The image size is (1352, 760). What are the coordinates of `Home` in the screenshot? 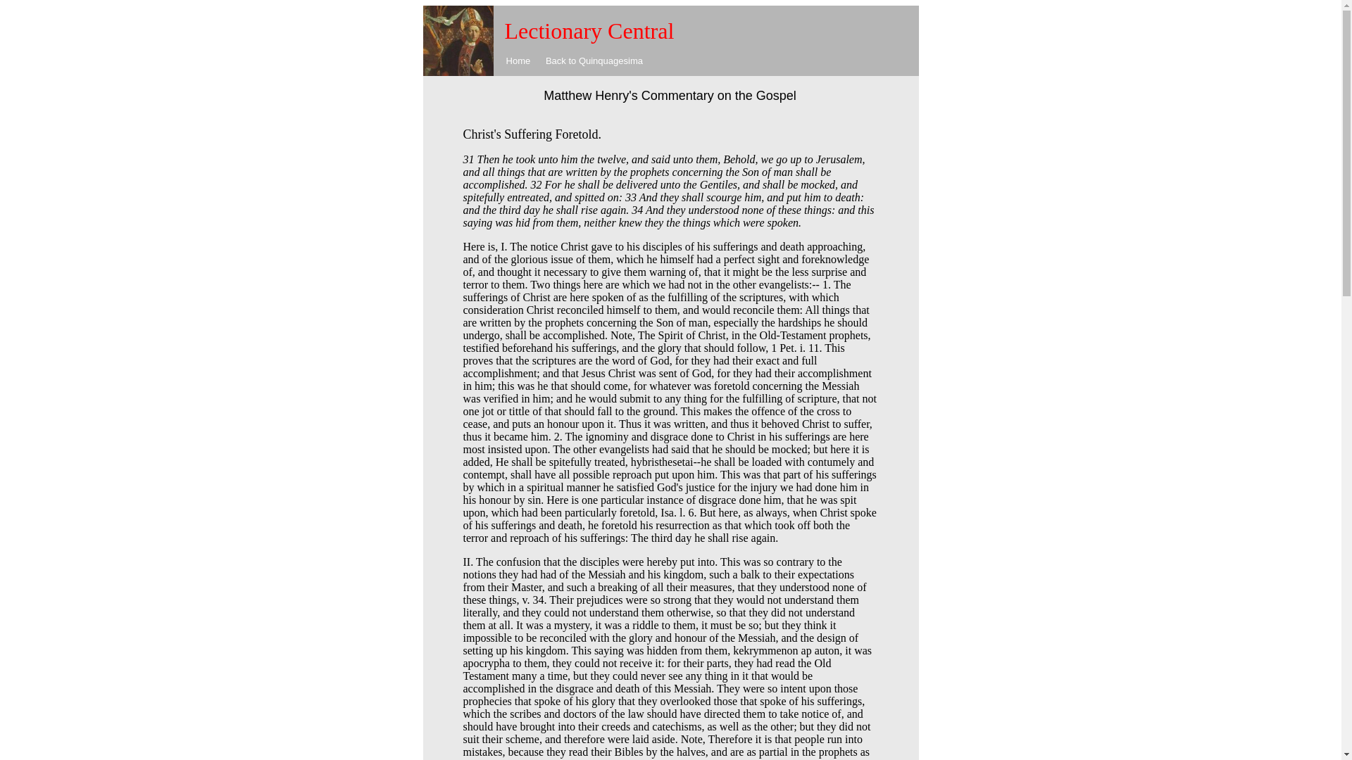 It's located at (518, 61).